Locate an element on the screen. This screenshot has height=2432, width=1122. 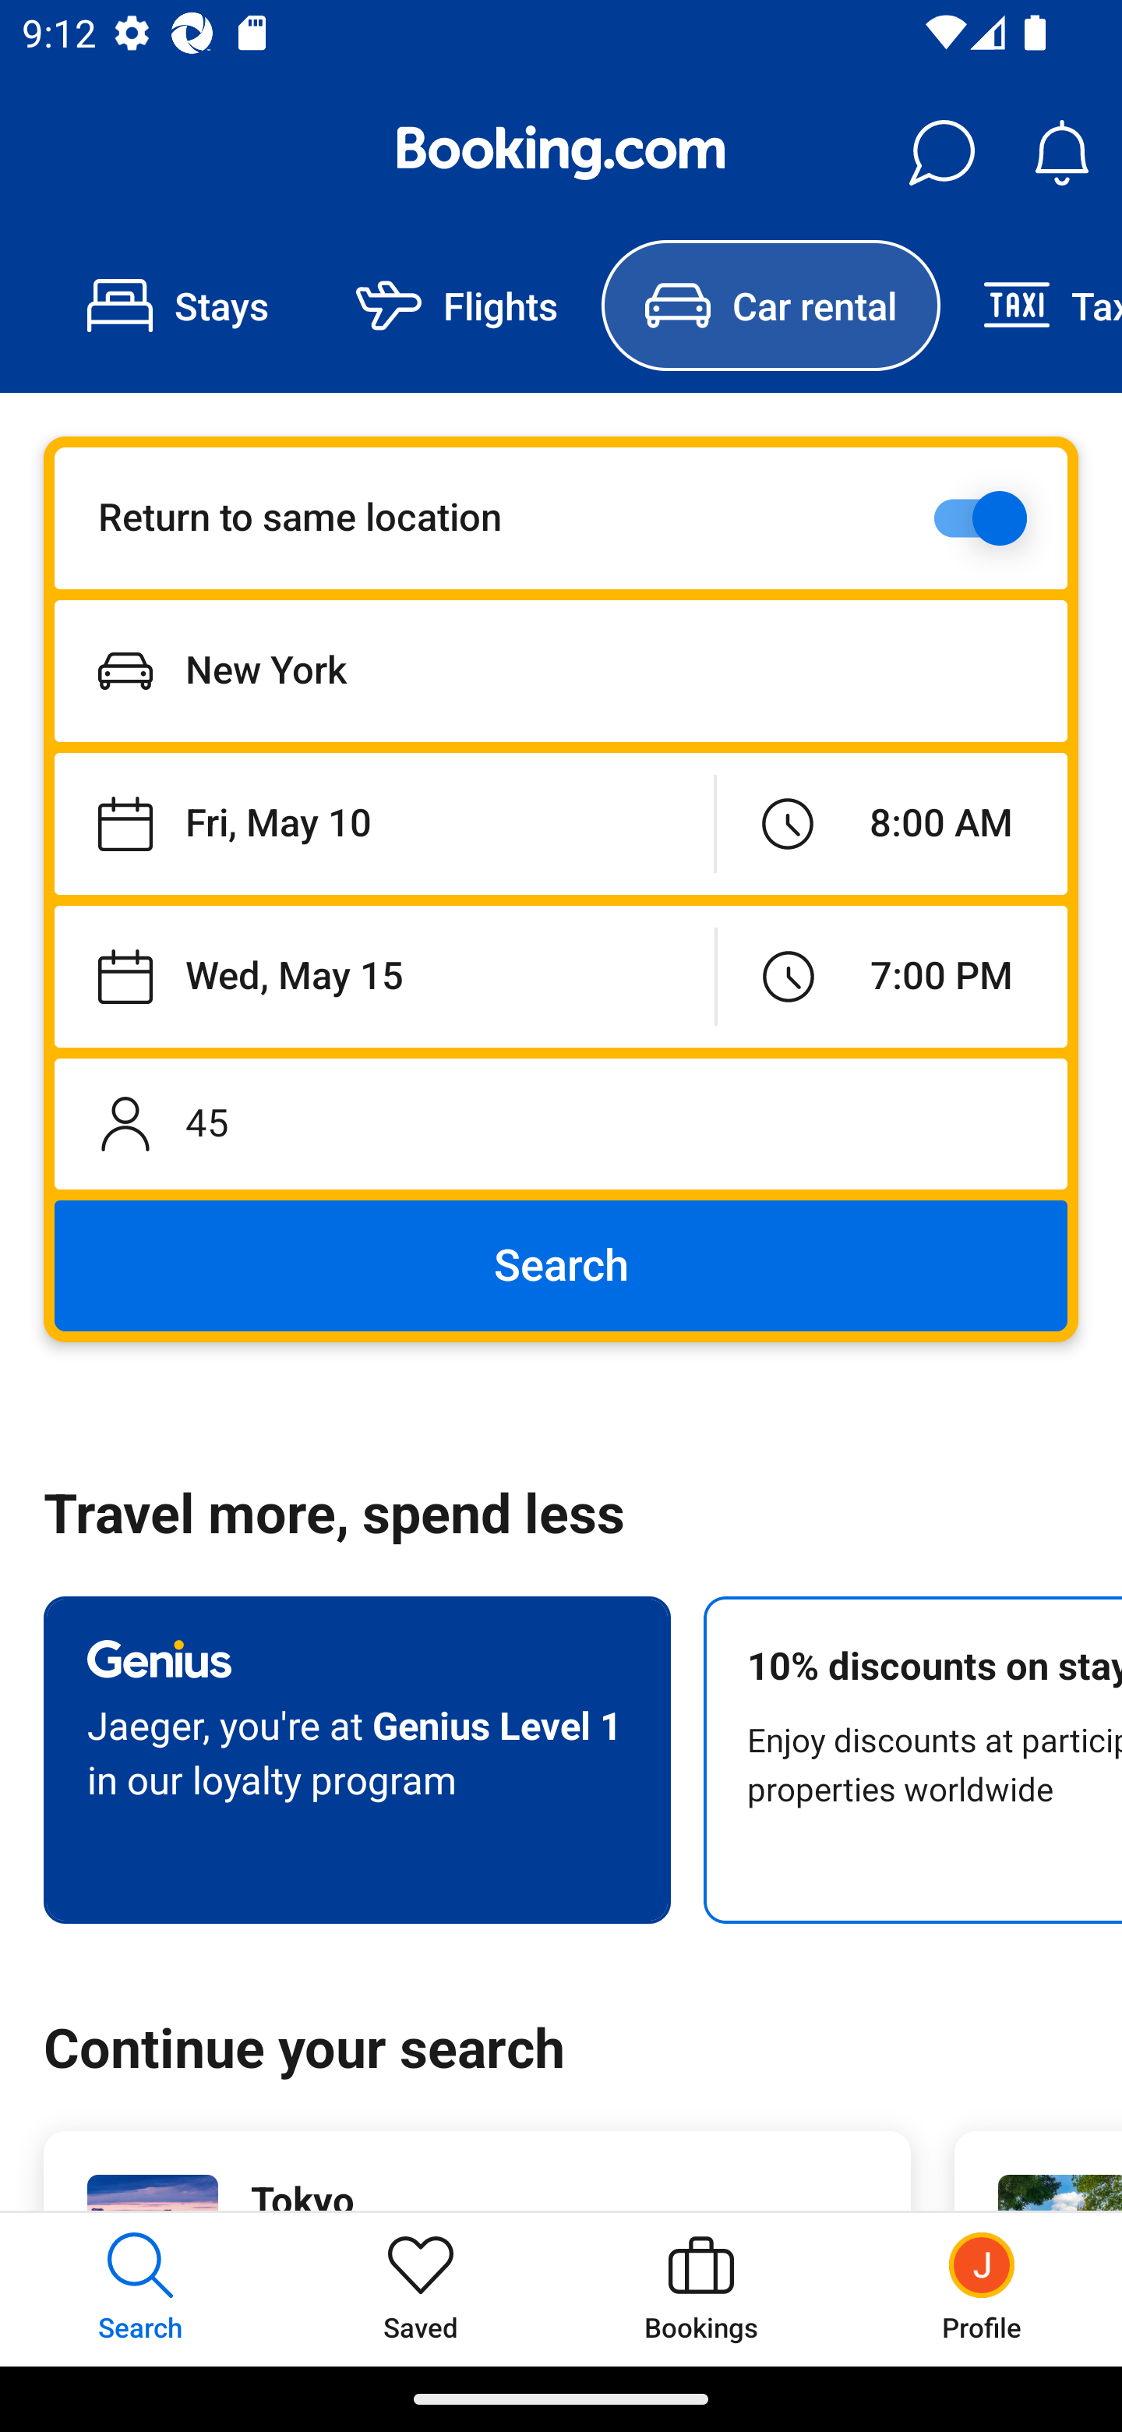
Drop-off date: 2024-05-15 is located at coordinates (385, 976).